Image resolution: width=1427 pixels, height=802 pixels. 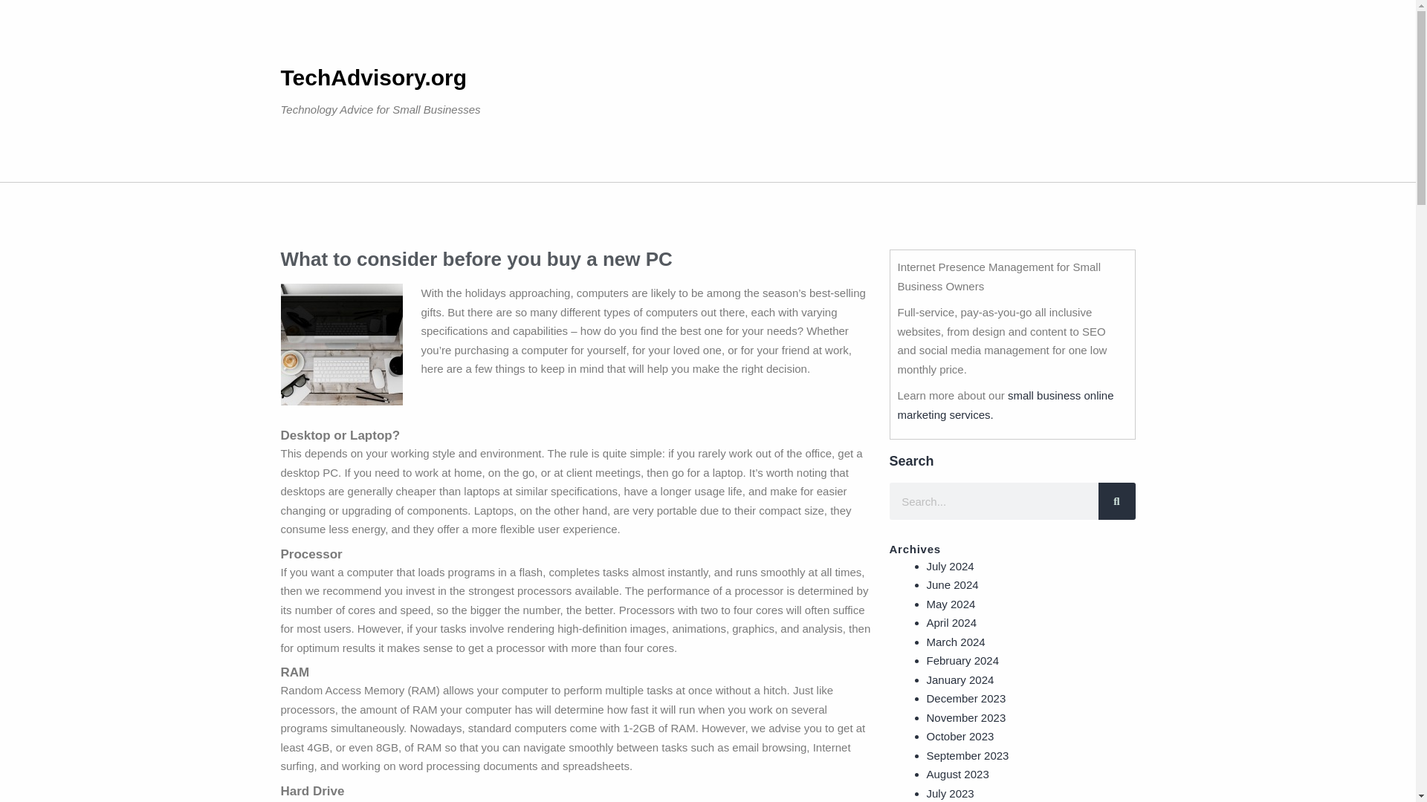 What do you see at coordinates (950, 603) in the screenshot?
I see `May 2024` at bounding box center [950, 603].